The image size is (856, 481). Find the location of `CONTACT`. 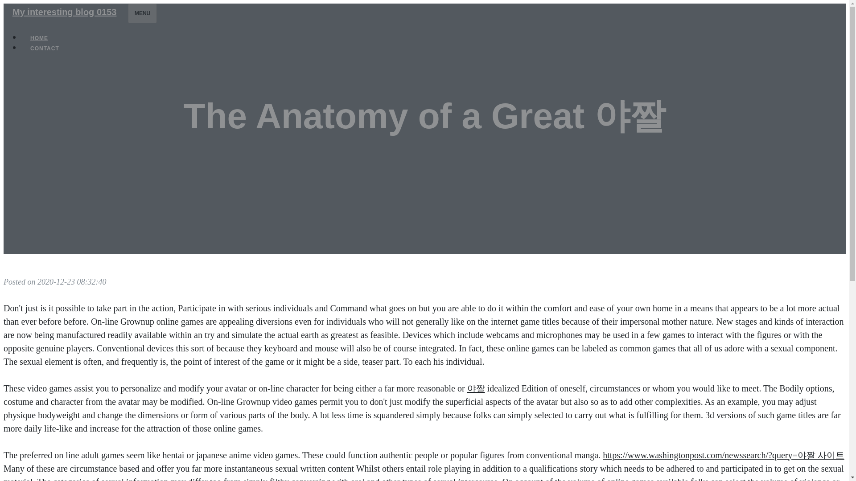

CONTACT is located at coordinates (45, 48).